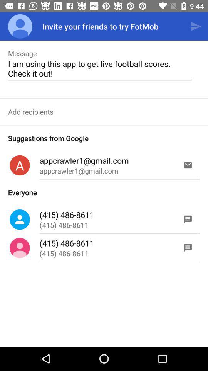 The image size is (208, 371). Describe the element at coordinates (196, 26) in the screenshot. I see `turn off the item above i am using icon` at that location.